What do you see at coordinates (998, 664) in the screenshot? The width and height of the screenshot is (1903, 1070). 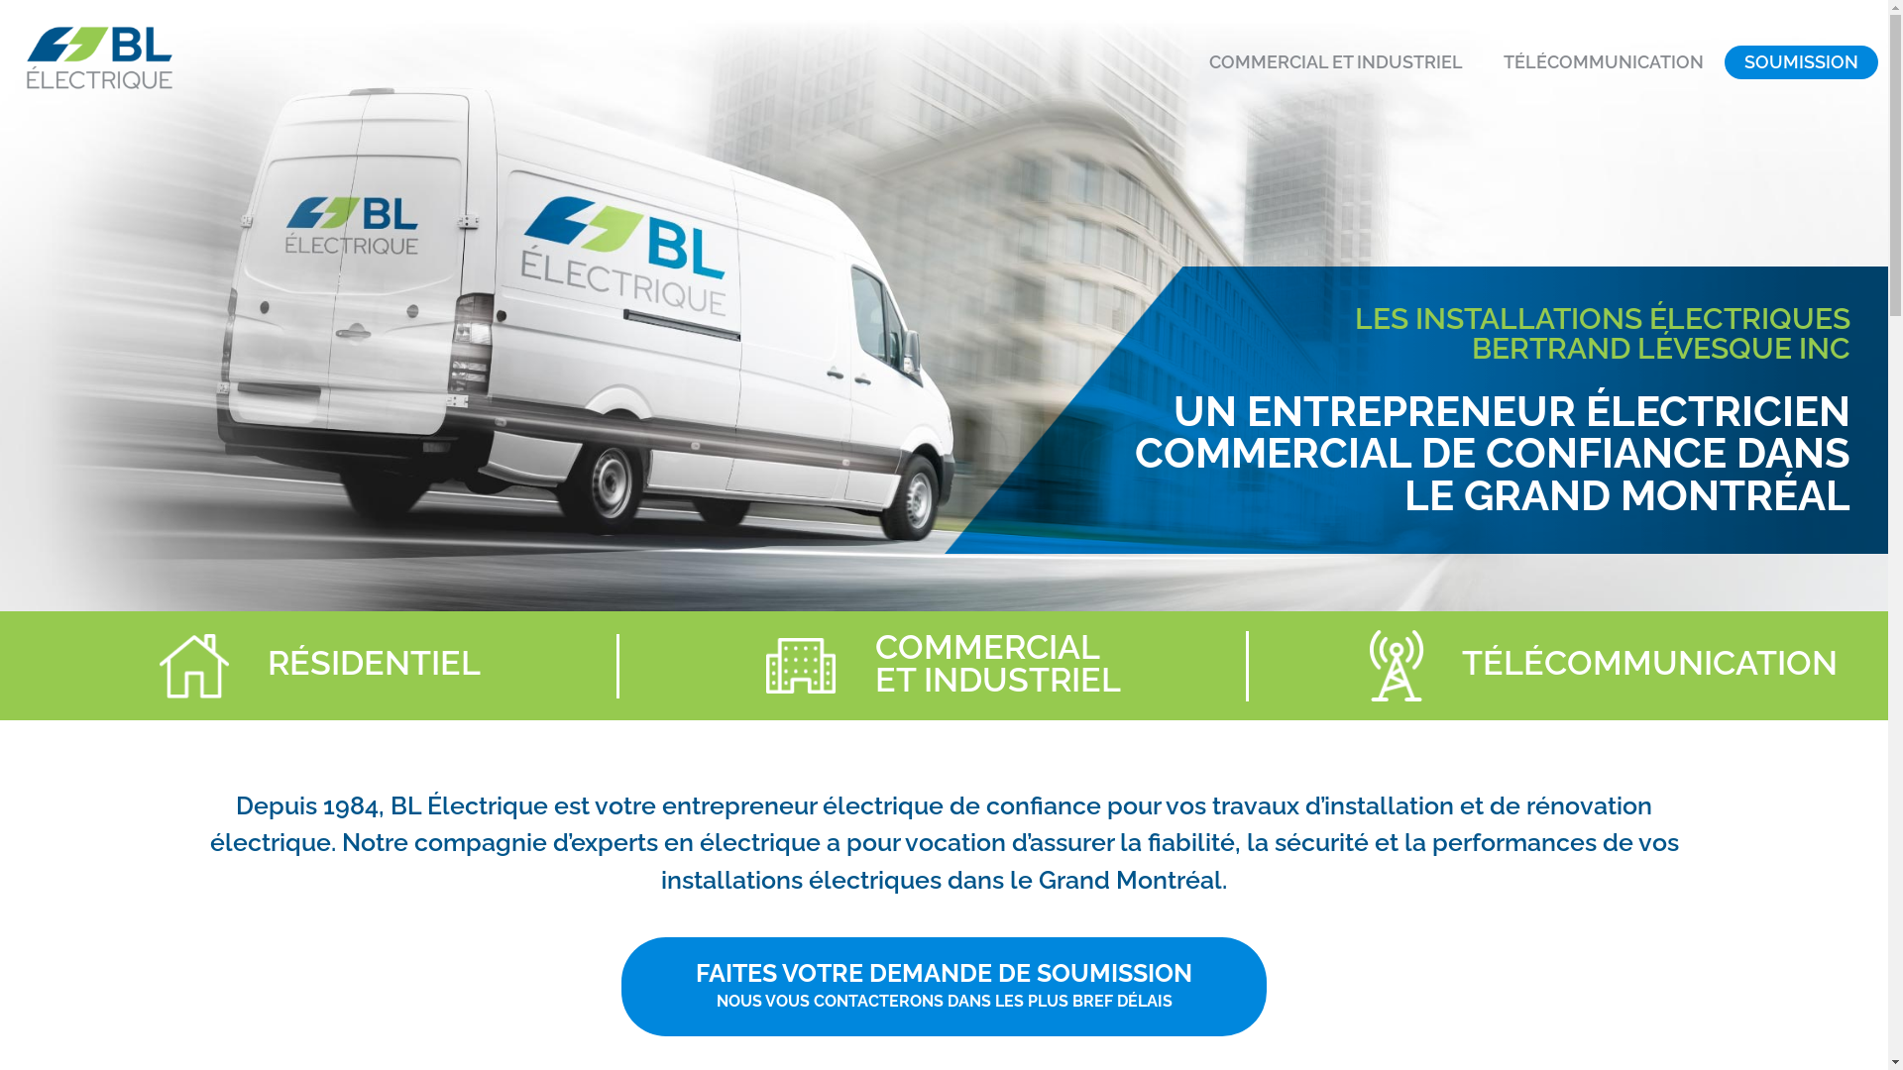 I see `COMMERCIAL
ET INDUSTRIEL` at bounding box center [998, 664].